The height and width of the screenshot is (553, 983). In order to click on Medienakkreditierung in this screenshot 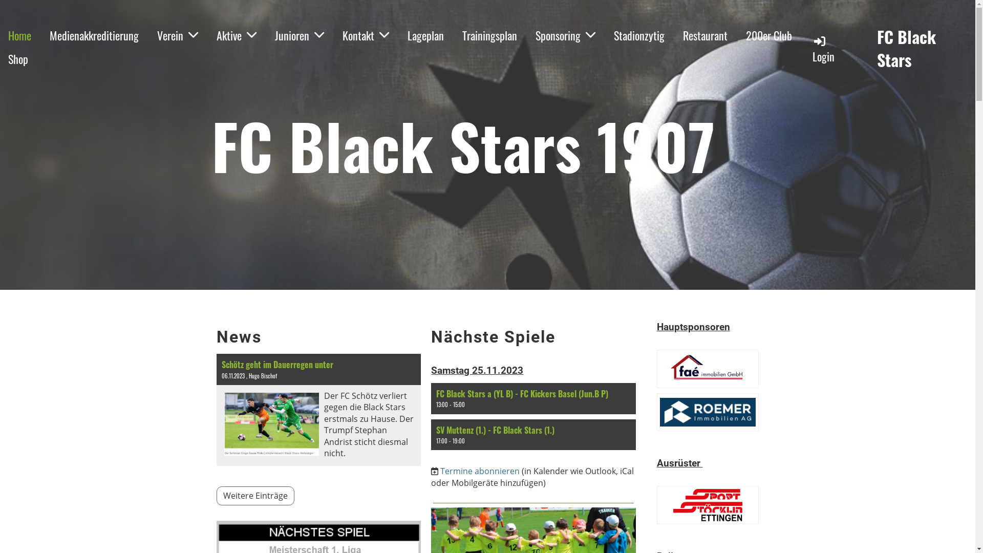, I will do `click(94, 36)`.